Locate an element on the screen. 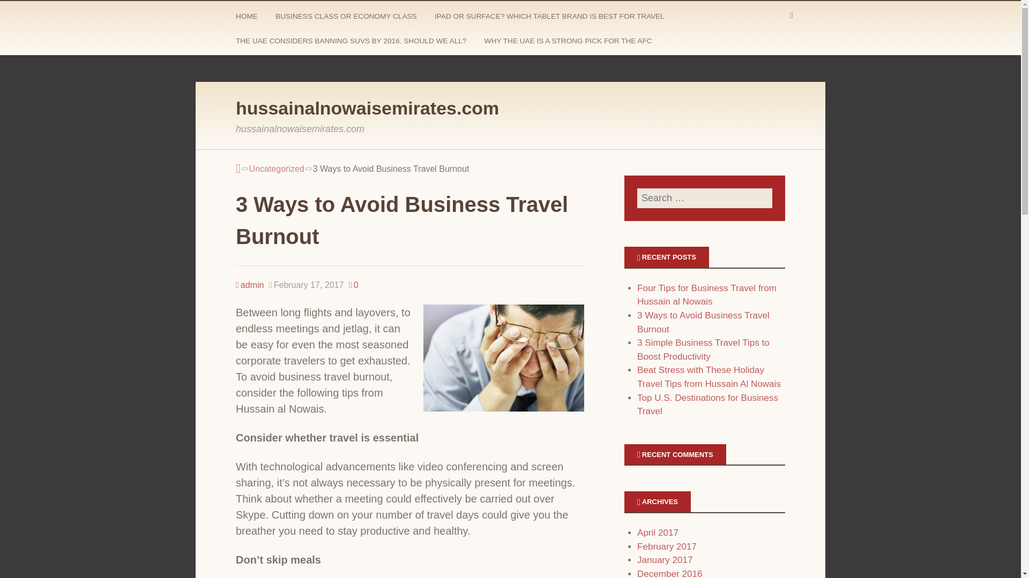 This screenshot has height=578, width=1029. Four Tips for Business Travel from Hussain al Nowais is located at coordinates (706, 295).